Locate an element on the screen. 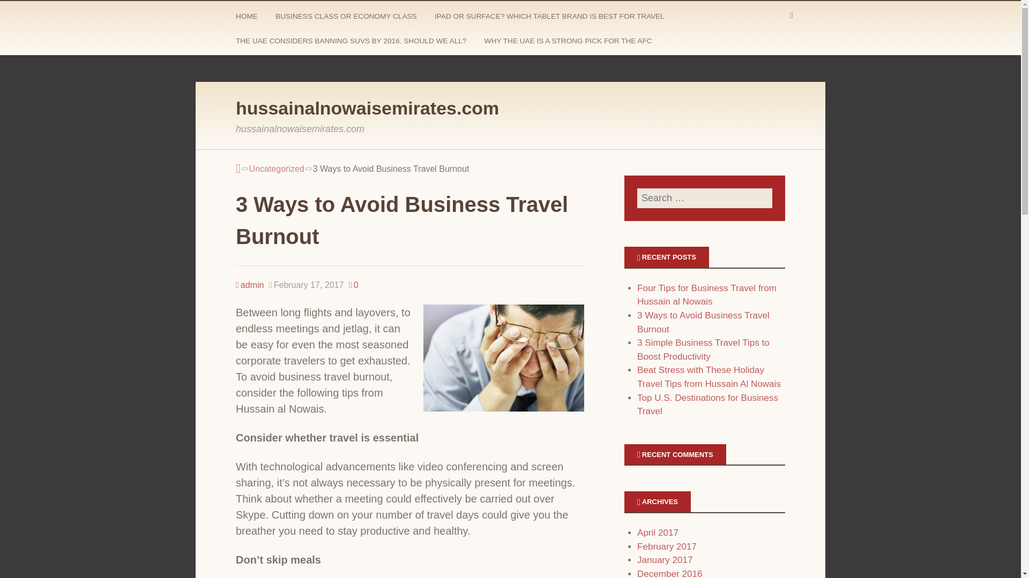 This screenshot has height=578, width=1029. Four Tips for Business Travel from Hussain al Nowais is located at coordinates (706, 295).